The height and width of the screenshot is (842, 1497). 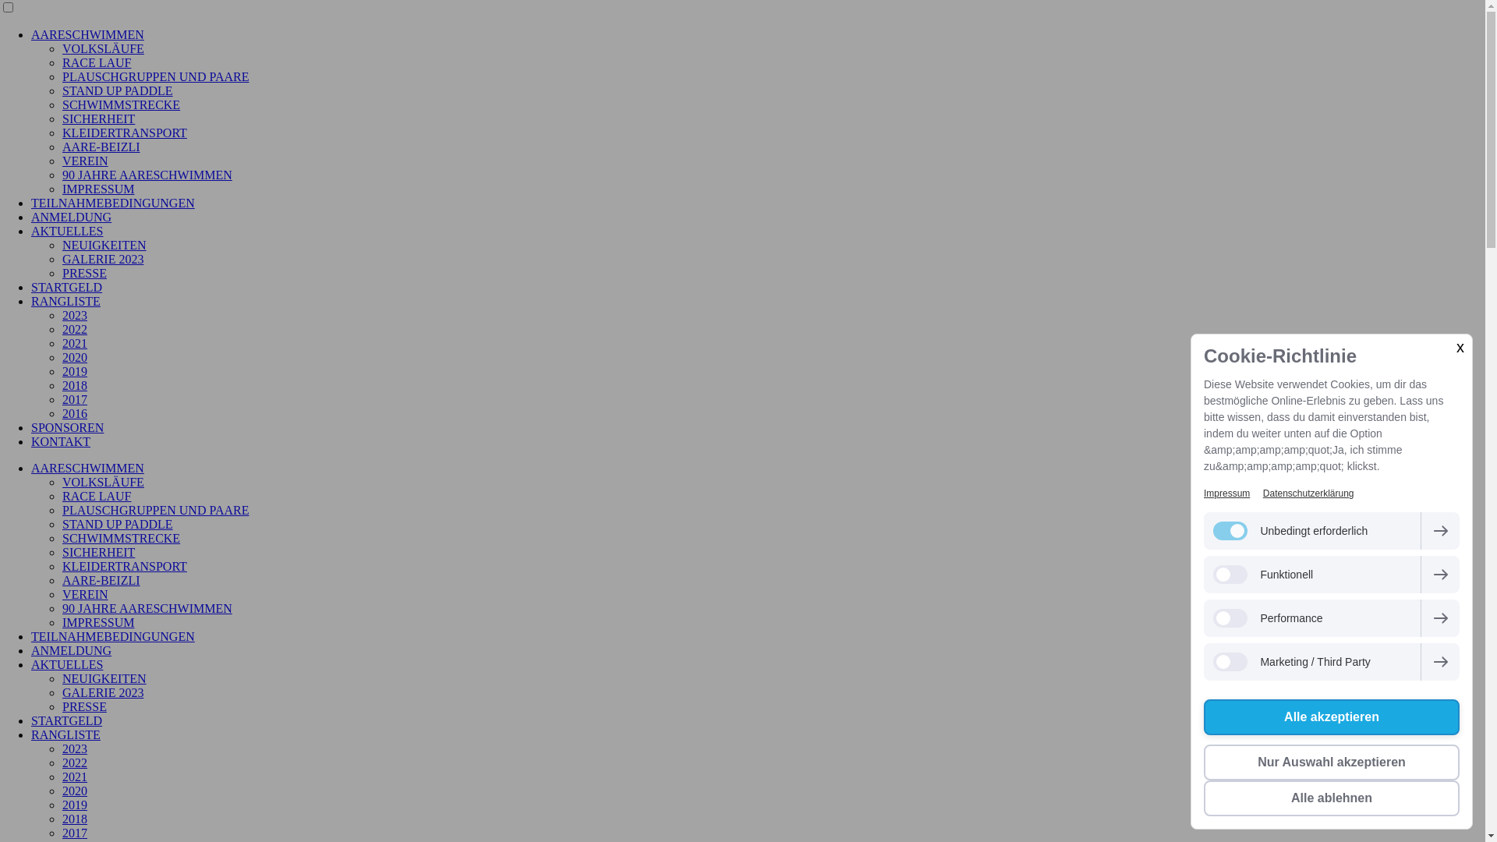 What do you see at coordinates (113, 203) in the screenshot?
I see `TEILNAHMEBEDINGUNGEN` at bounding box center [113, 203].